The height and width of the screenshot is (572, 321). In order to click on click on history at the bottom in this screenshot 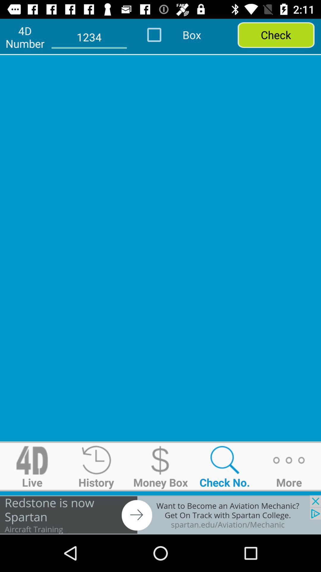, I will do `click(96, 466)`.